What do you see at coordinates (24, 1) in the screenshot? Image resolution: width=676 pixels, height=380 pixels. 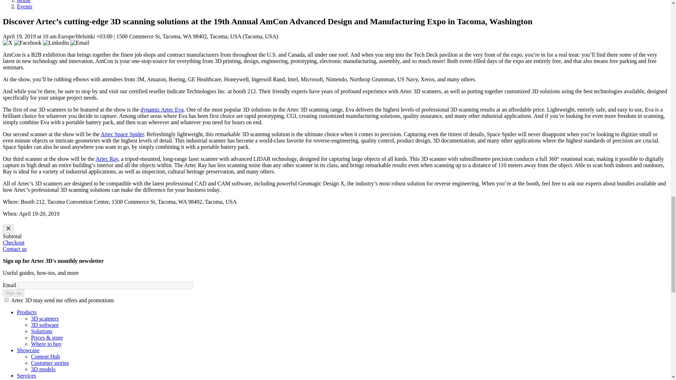 I see `Home` at bounding box center [24, 1].